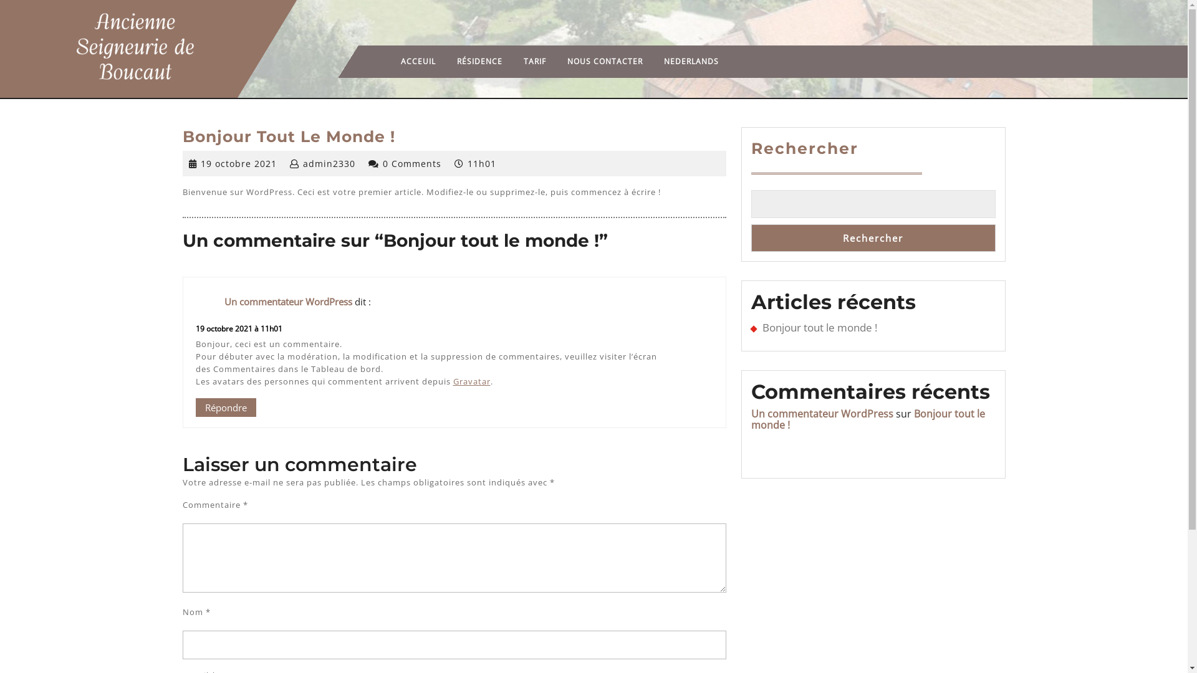  What do you see at coordinates (329, 163) in the screenshot?
I see `admin2330` at bounding box center [329, 163].